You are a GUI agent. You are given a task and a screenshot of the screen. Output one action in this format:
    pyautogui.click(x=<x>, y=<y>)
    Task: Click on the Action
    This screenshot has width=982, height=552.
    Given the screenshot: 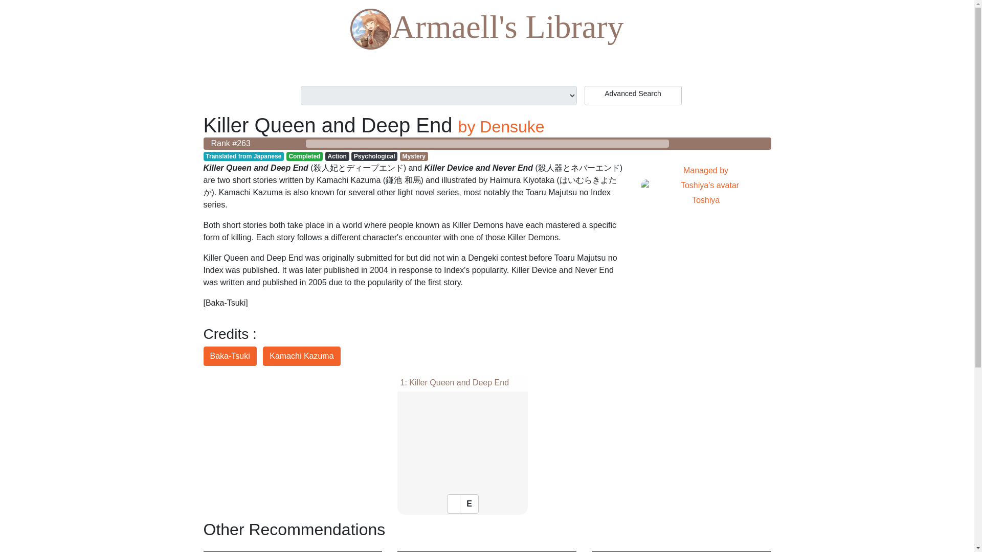 What is the action you would take?
    pyautogui.click(x=501, y=127)
    